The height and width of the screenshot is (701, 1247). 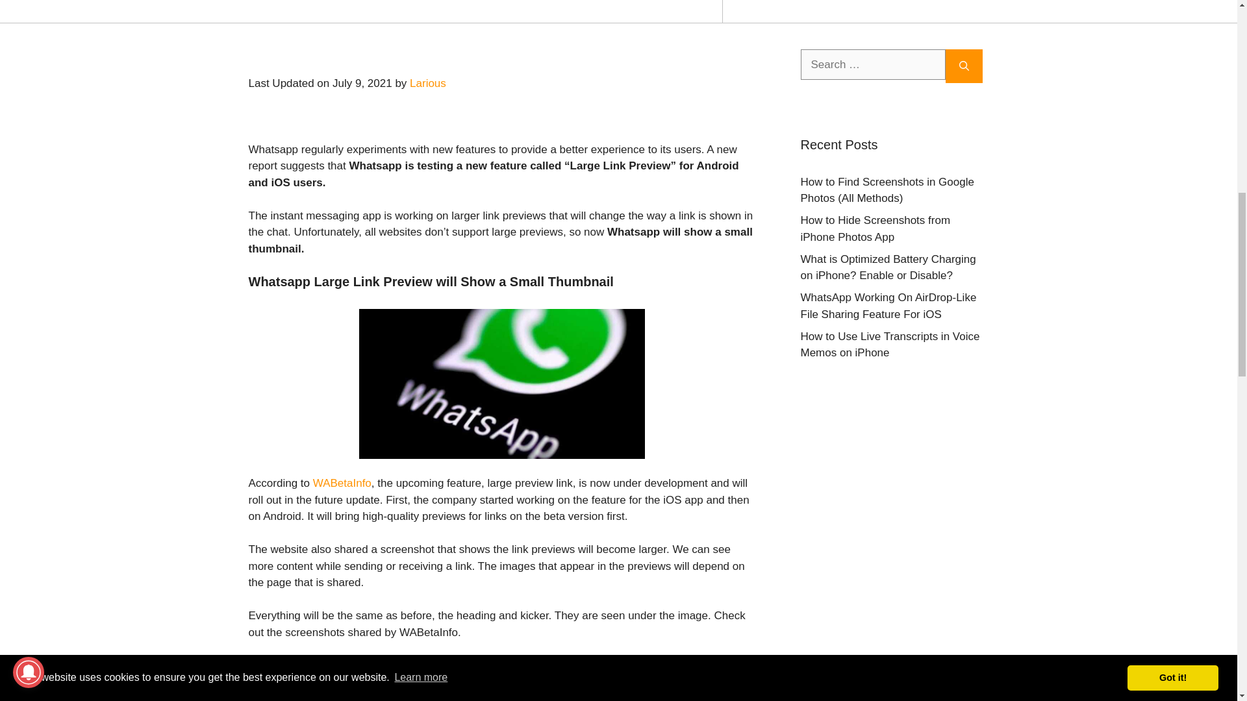 What do you see at coordinates (428, 83) in the screenshot?
I see `Larious` at bounding box center [428, 83].